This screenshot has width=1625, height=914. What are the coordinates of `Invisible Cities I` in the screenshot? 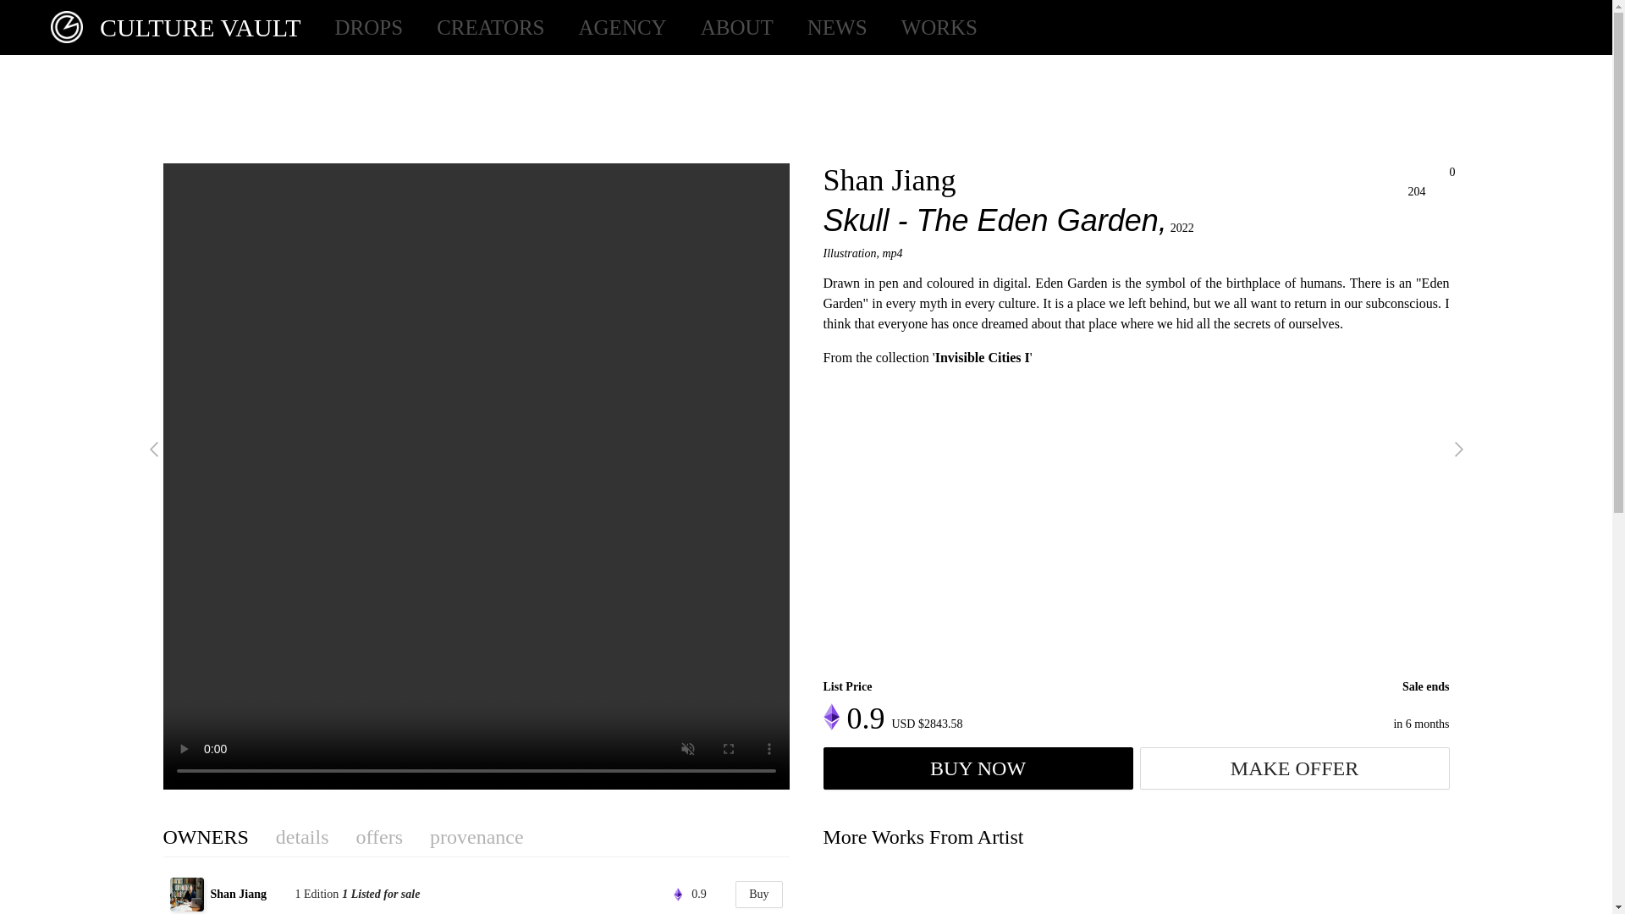 It's located at (983, 357).